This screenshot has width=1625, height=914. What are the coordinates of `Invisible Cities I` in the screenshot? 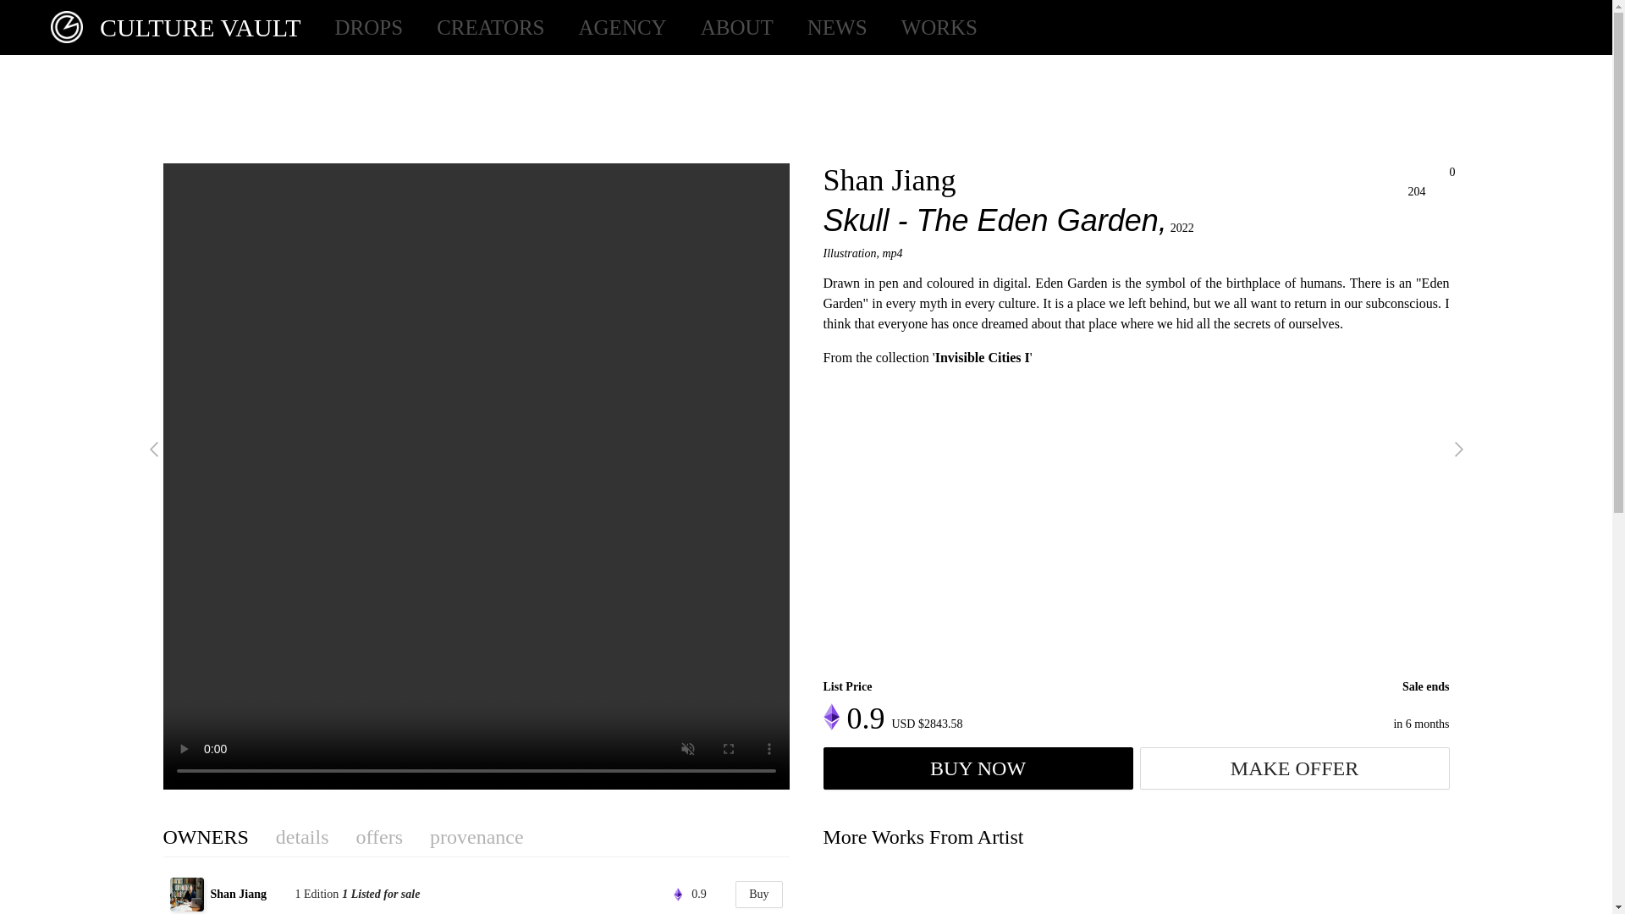 It's located at (983, 357).